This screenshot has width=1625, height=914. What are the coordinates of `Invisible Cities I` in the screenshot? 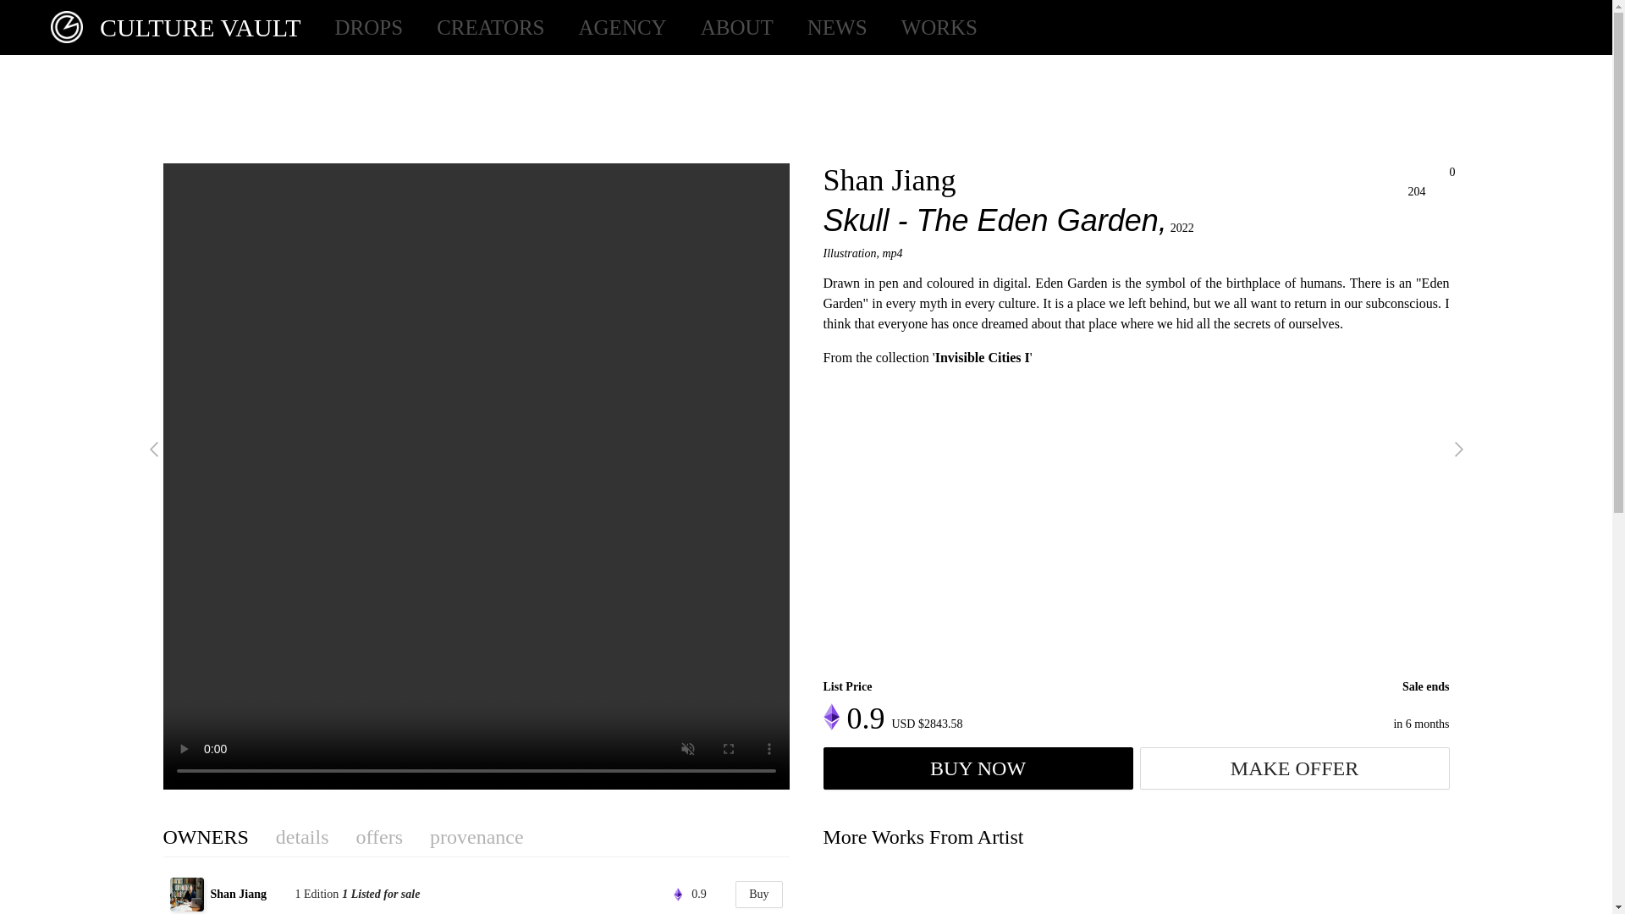 It's located at (983, 357).